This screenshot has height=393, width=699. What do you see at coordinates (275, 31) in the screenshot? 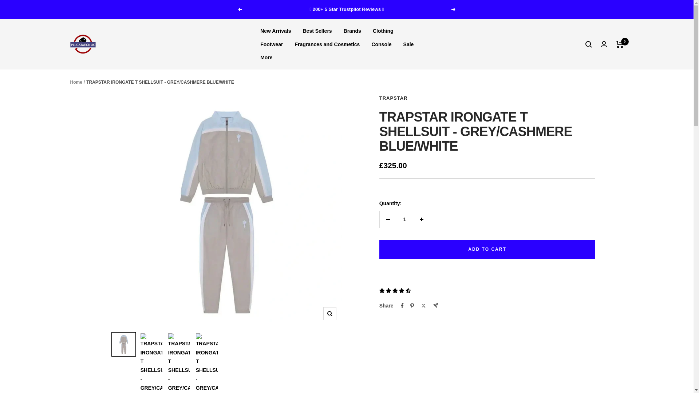
I see `New Arrivals` at bounding box center [275, 31].